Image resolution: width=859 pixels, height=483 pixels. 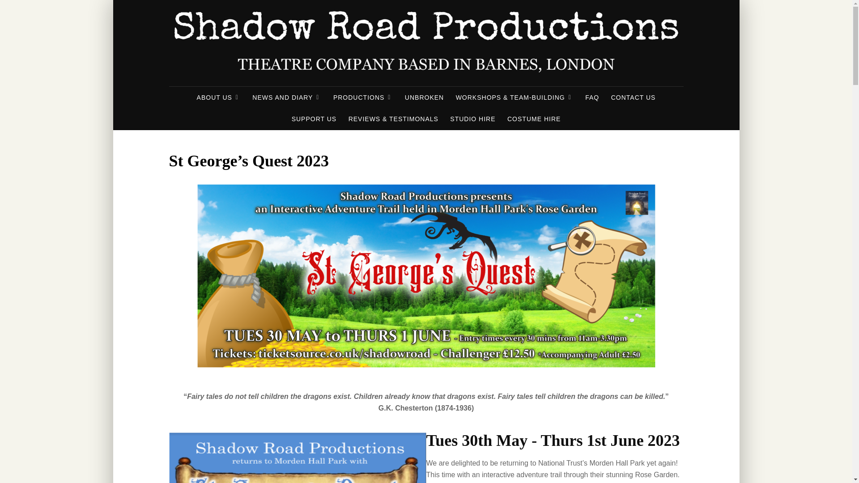 What do you see at coordinates (472, 119) in the screenshot?
I see `STUDIO HIRE` at bounding box center [472, 119].